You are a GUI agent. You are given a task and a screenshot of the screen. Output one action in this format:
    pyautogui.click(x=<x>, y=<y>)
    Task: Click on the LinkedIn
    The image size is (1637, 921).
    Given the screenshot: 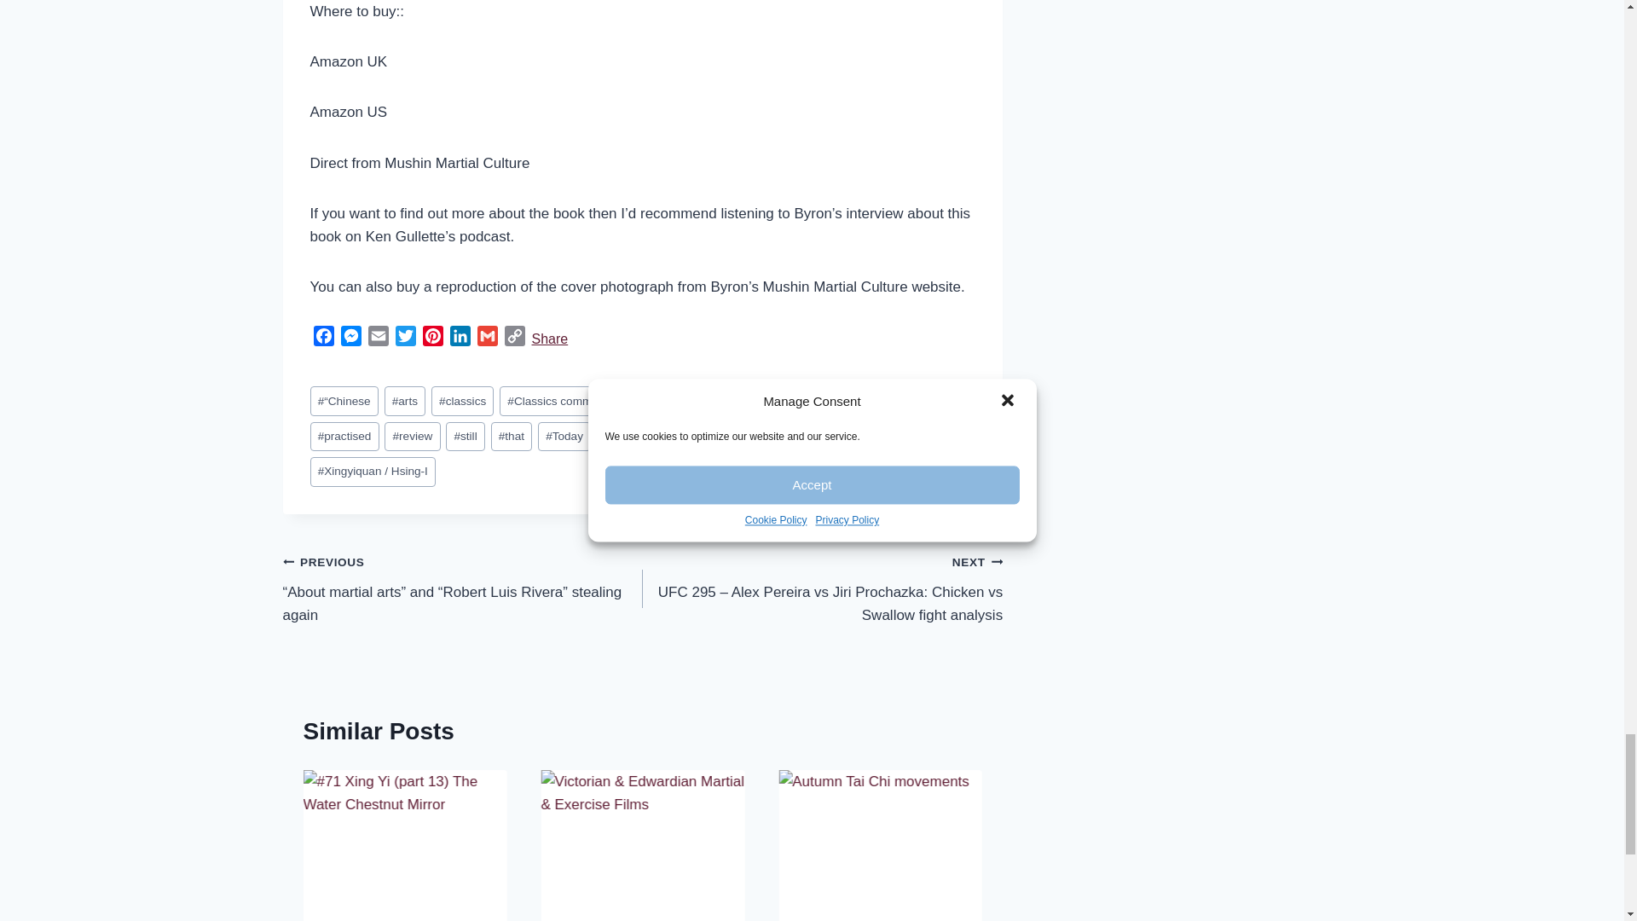 What is the action you would take?
    pyautogui.click(x=460, y=339)
    